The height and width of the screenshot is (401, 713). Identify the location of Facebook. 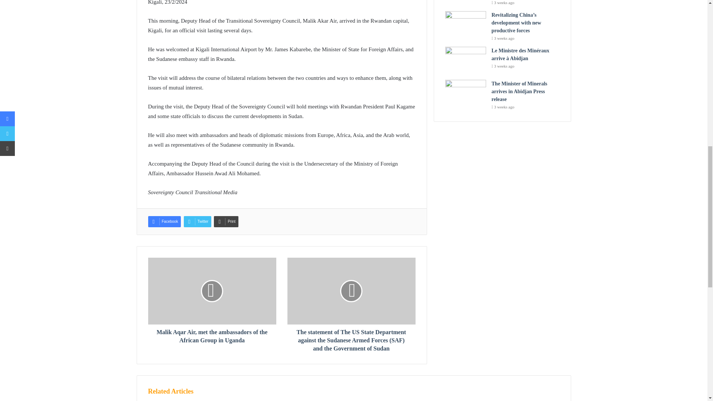
(164, 222).